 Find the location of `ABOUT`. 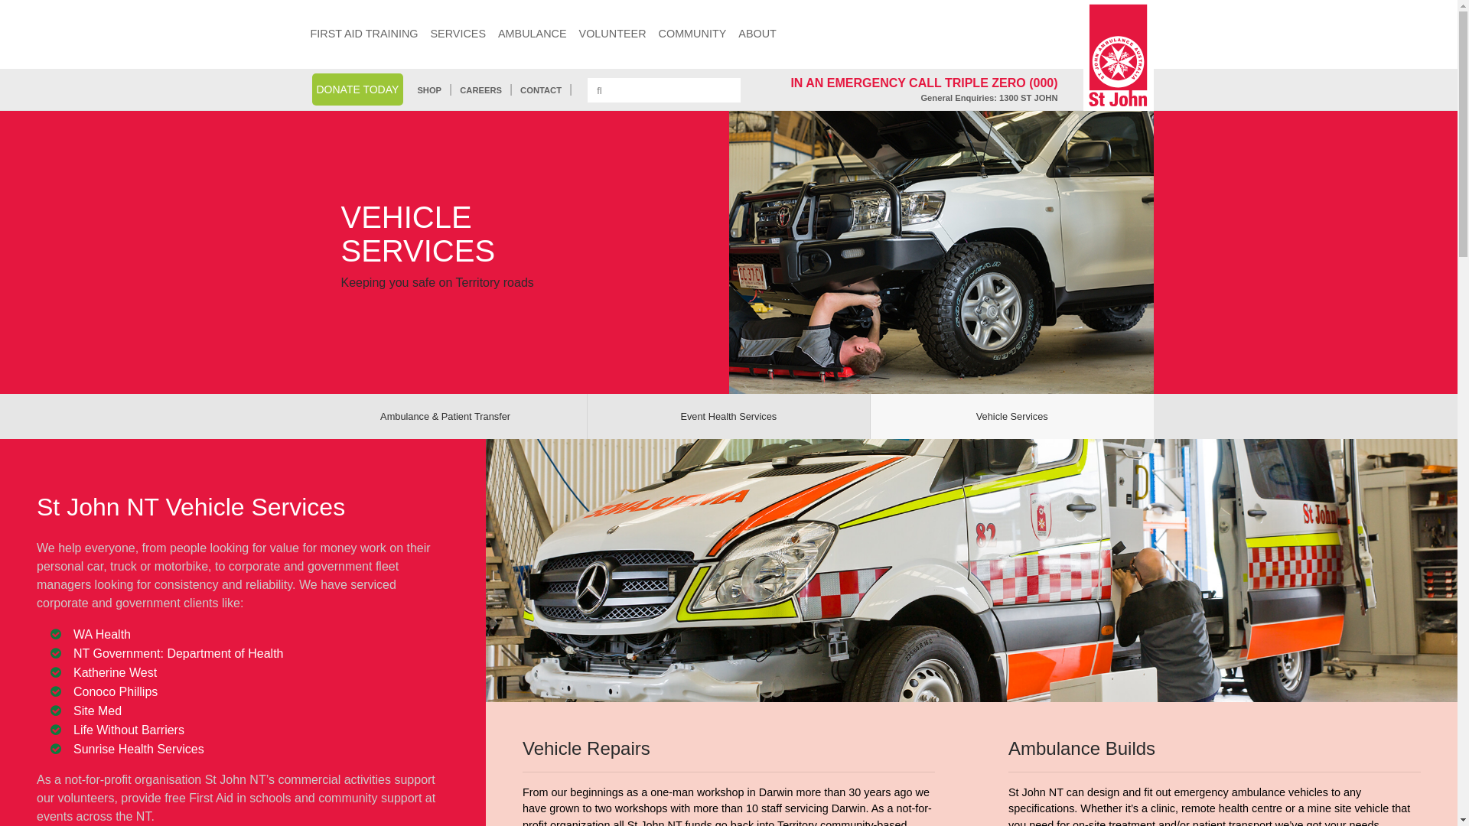

ABOUT is located at coordinates (757, 34).